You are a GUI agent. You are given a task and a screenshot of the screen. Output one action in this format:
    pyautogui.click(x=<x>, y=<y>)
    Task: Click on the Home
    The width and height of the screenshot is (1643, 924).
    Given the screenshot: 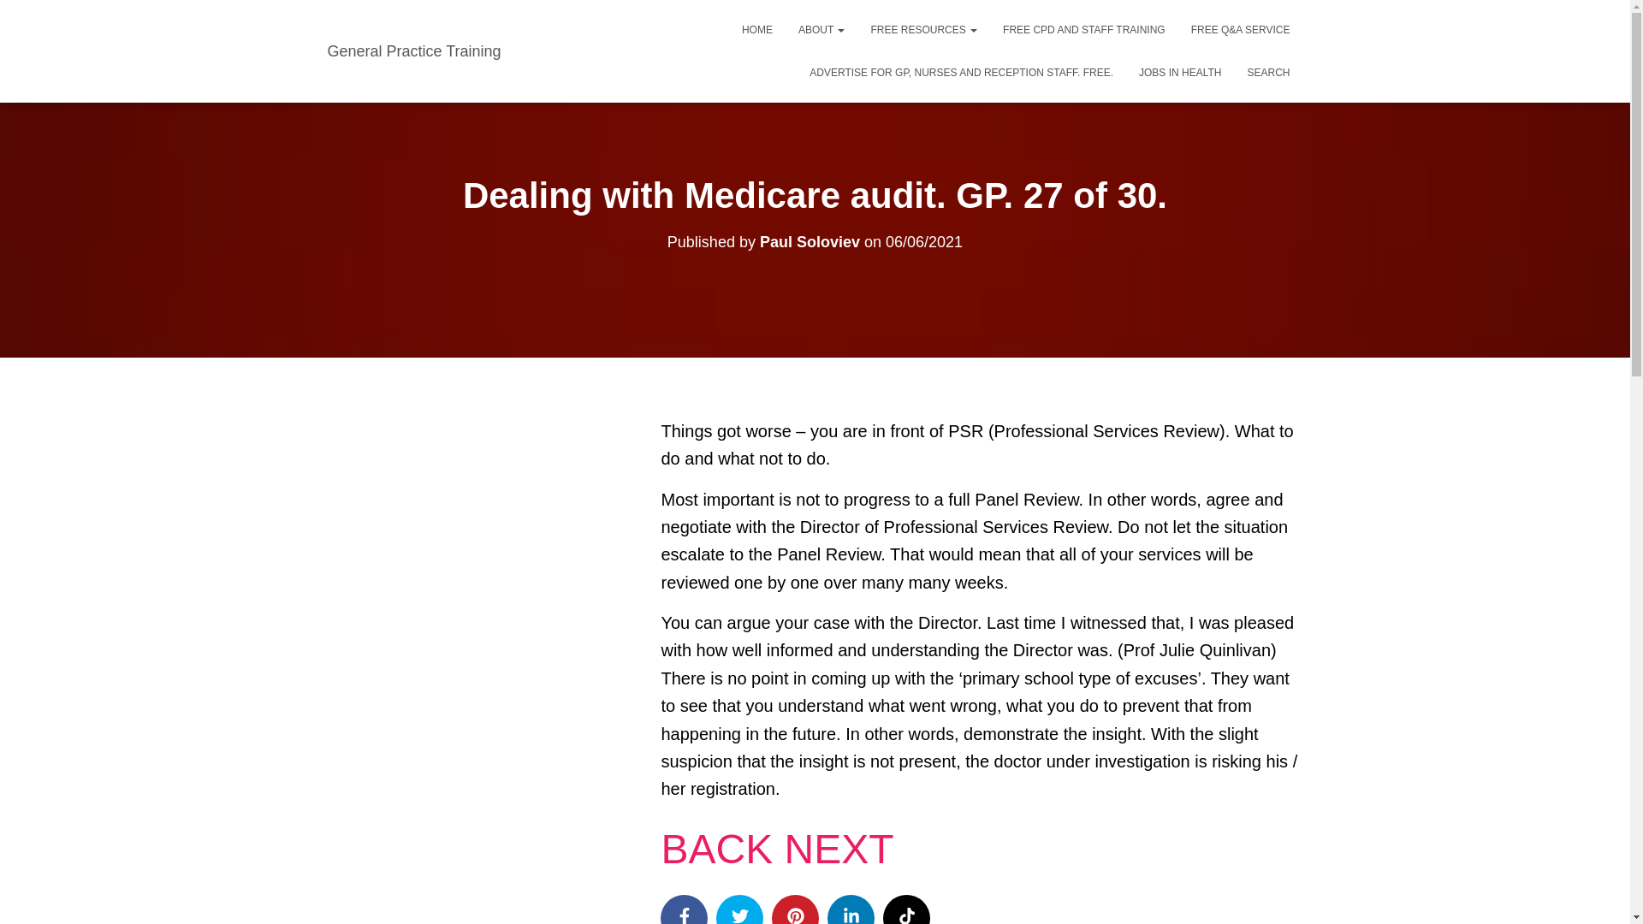 What is the action you would take?
    pyautogui.click(x=756, y=29)
    